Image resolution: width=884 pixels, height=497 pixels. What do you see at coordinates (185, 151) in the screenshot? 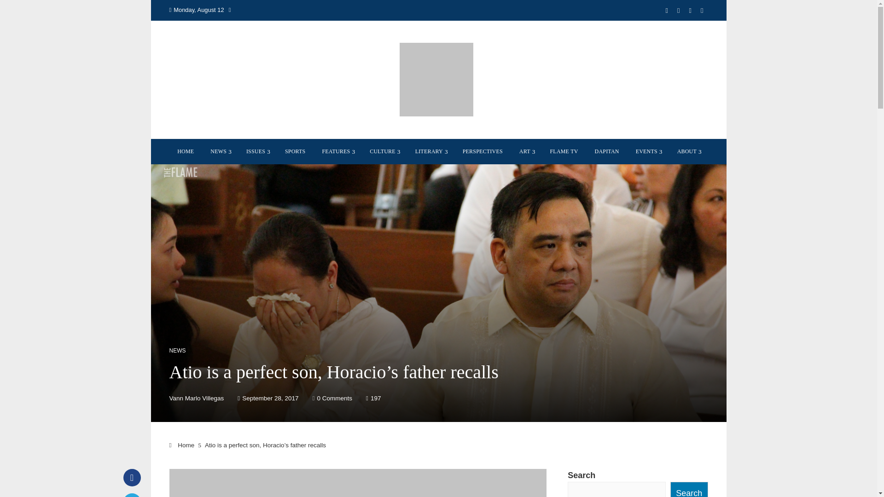
I see `HOME` at bounding box center [185, 151].